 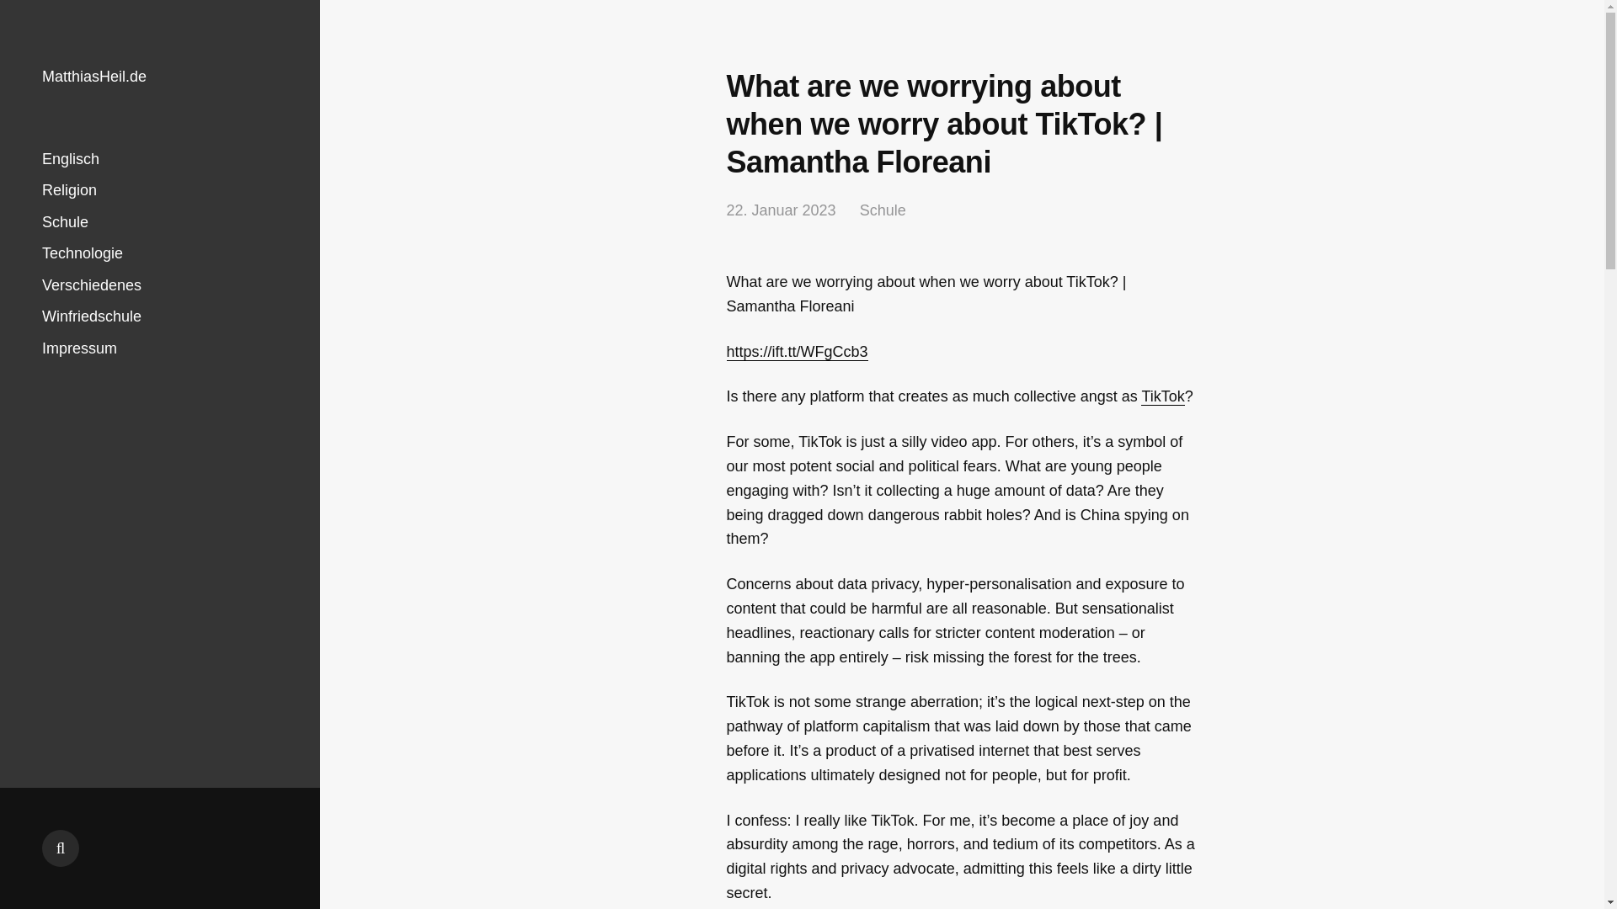 I want to click on Schule, so click(x=65, y=222).